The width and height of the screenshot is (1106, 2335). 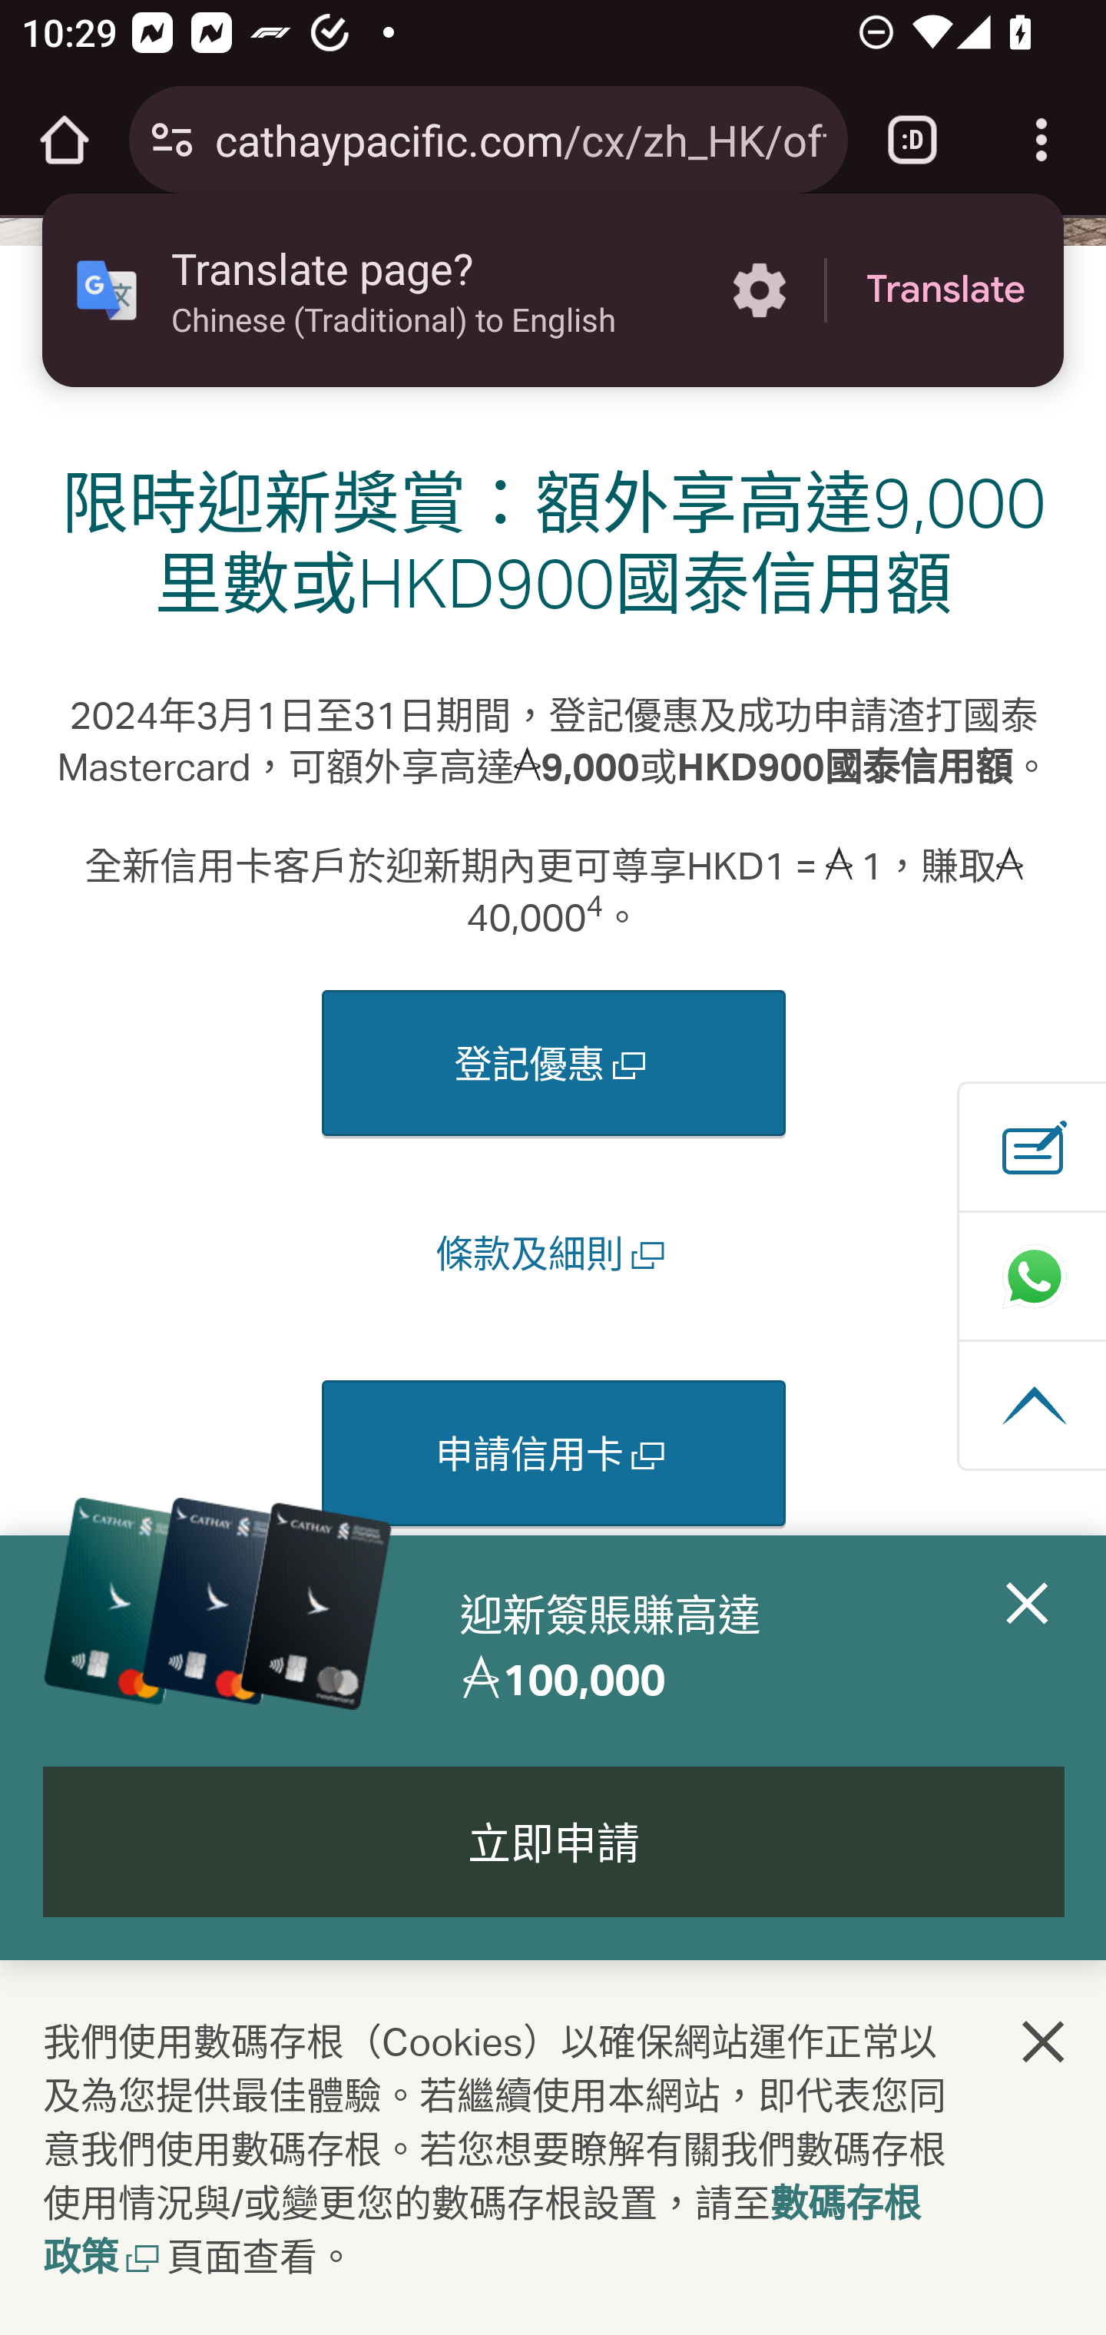 What do you see at coordinates (759, 290) in the screenshot?
I see `More options in the Translate page?` at bounding box center [759, 290].